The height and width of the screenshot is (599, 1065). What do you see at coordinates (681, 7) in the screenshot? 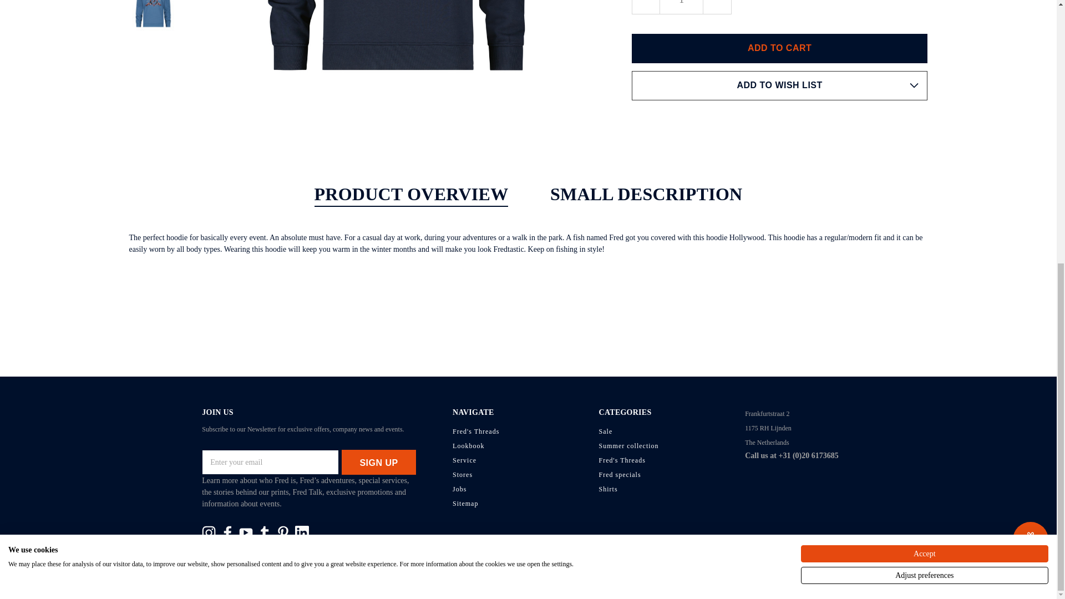
I see `1` at bounding box center [681, 7].